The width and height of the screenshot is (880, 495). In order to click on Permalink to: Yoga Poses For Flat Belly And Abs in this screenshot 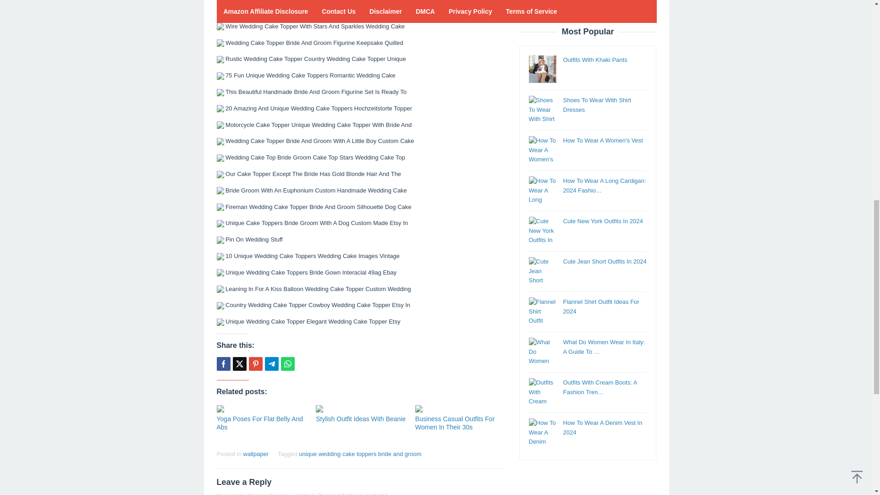, I will do `click(259, 423)`.